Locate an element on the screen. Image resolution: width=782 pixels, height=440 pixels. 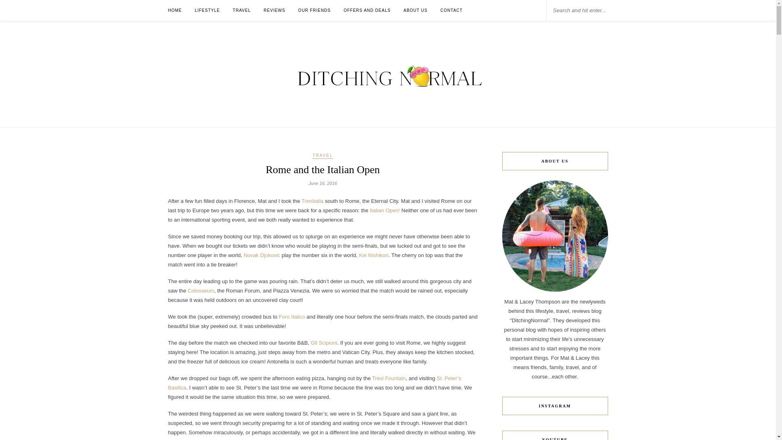
Gli Scipioni is located at coordinates (323, 342).